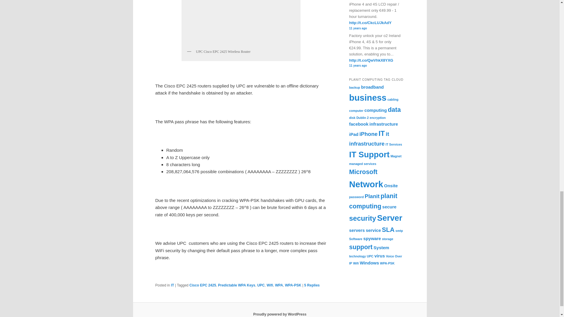  I want to click on 5 Replies, so click(312, 285).